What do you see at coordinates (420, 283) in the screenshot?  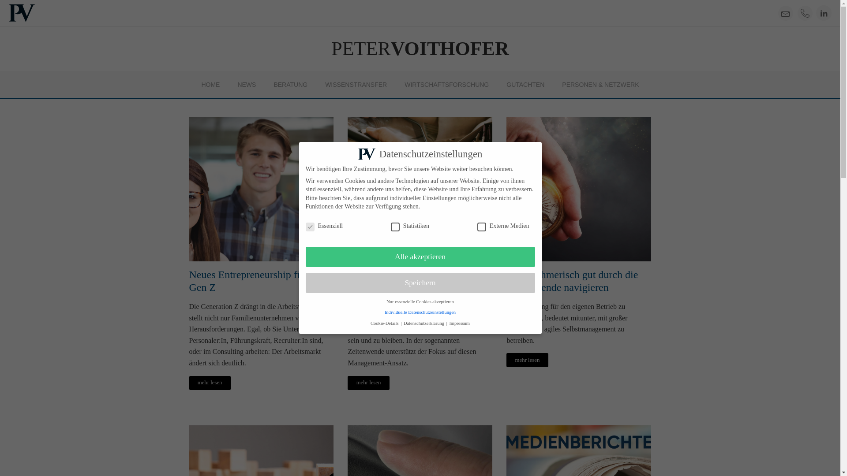 I see `Speichern` at bounding box center [420, 283].